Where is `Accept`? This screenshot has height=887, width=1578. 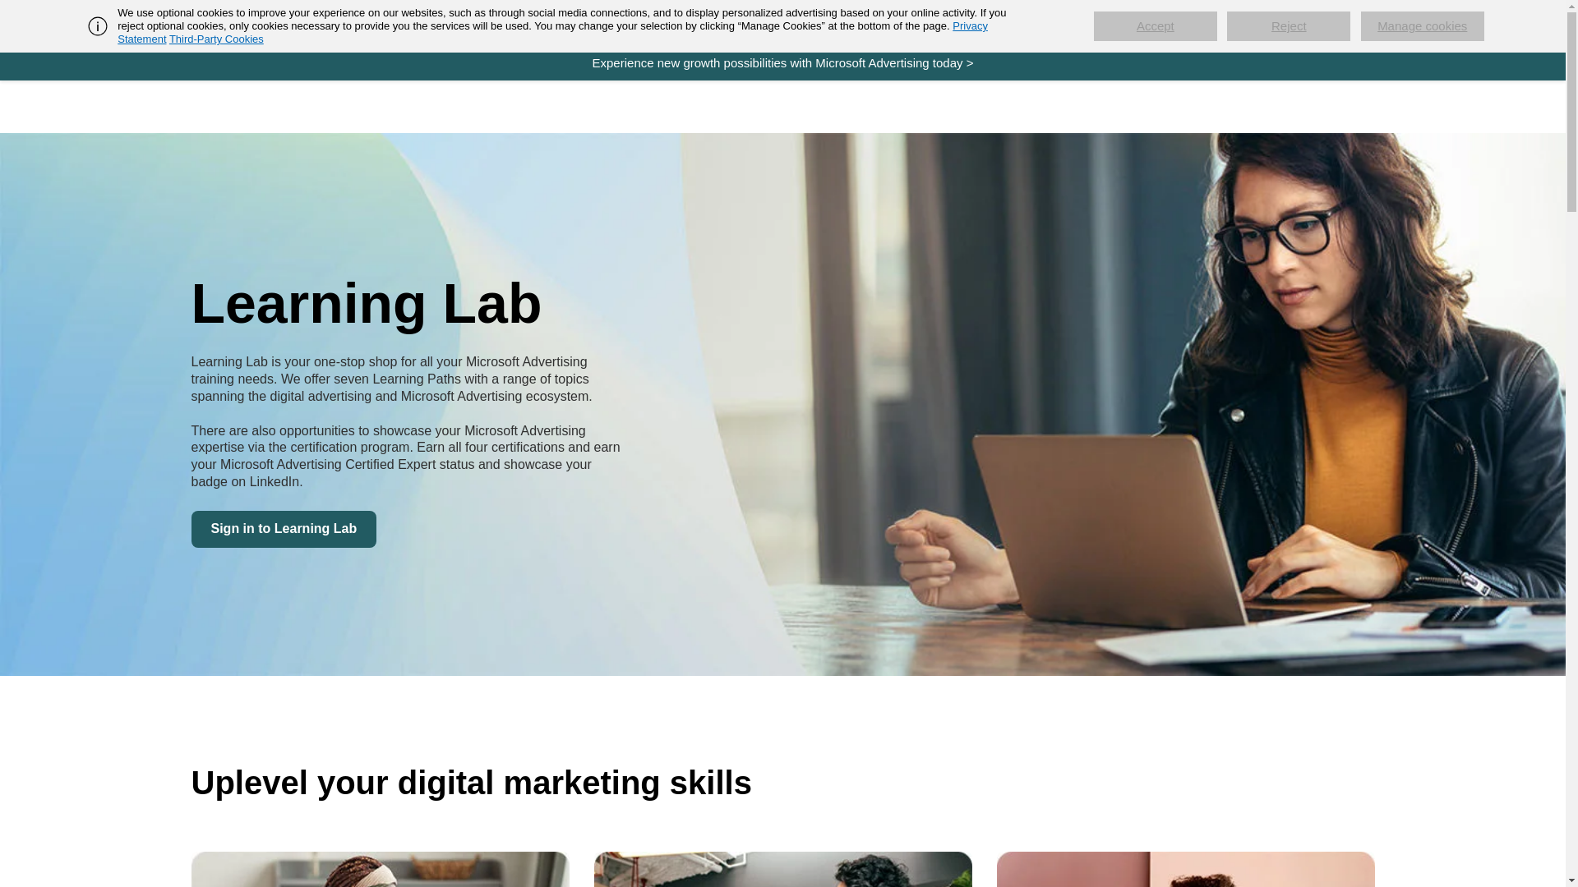 Accept is located at coordinates (1155, 26).